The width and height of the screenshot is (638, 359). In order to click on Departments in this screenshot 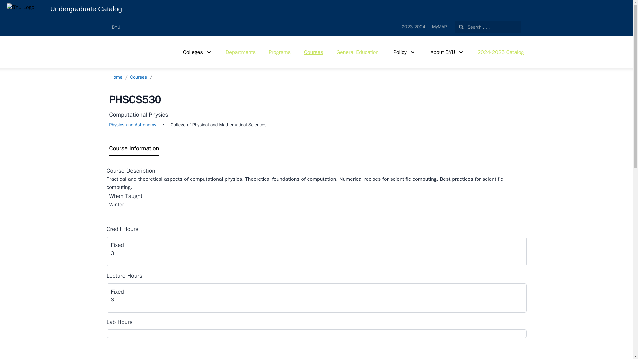, I will do `click(241, 52)`.